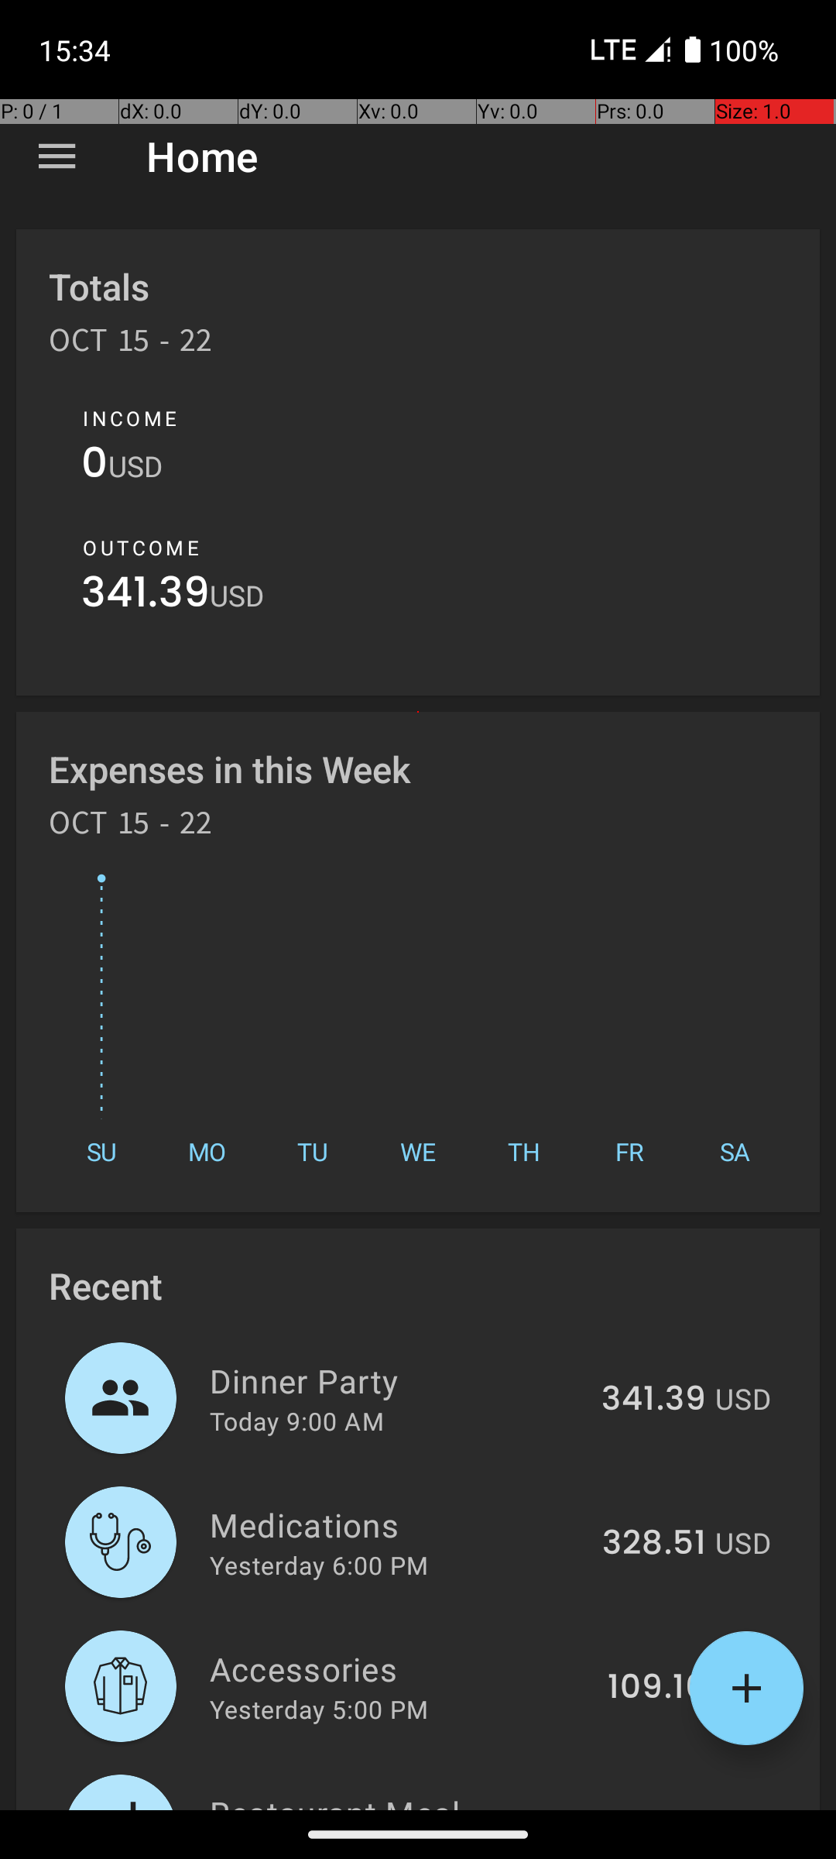 This screenshot has width=836, height=1859. I want to click on Medications, so click(397, 1524).